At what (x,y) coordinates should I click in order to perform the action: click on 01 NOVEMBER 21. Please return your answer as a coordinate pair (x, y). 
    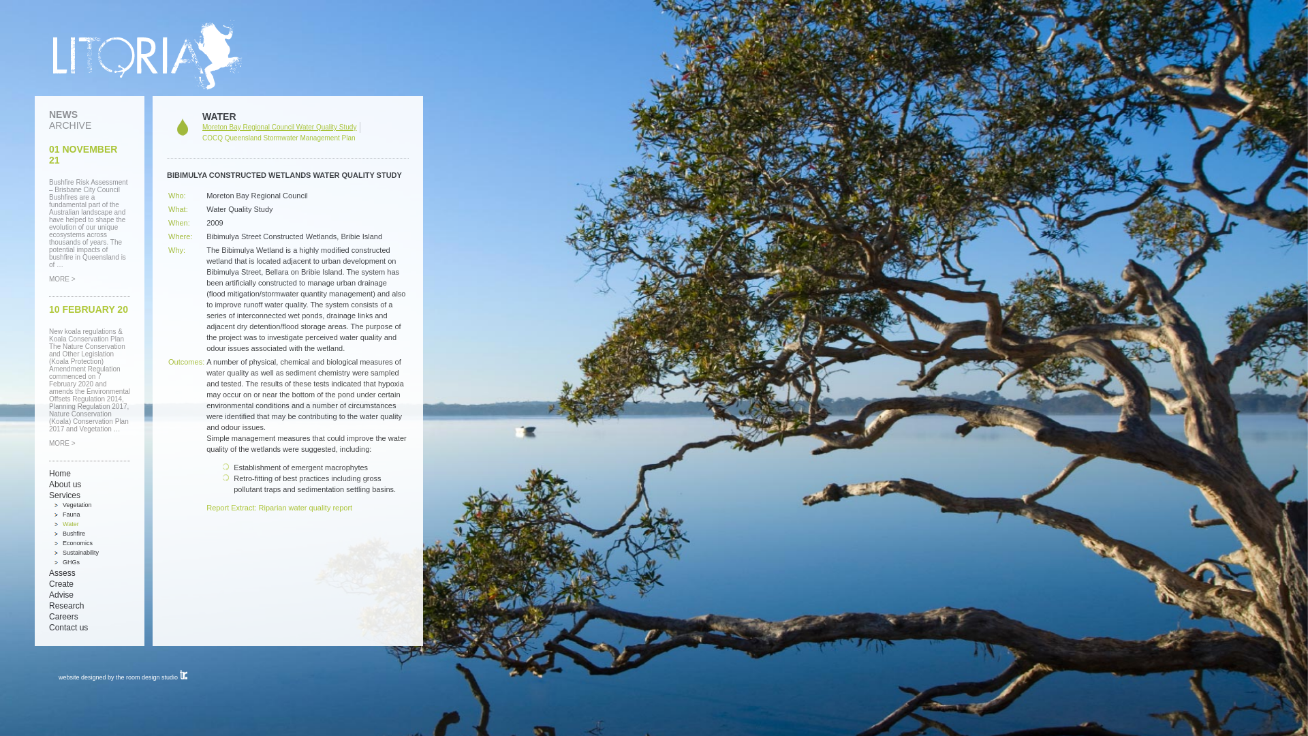
    Looking at the image, I should click on (83, 155).